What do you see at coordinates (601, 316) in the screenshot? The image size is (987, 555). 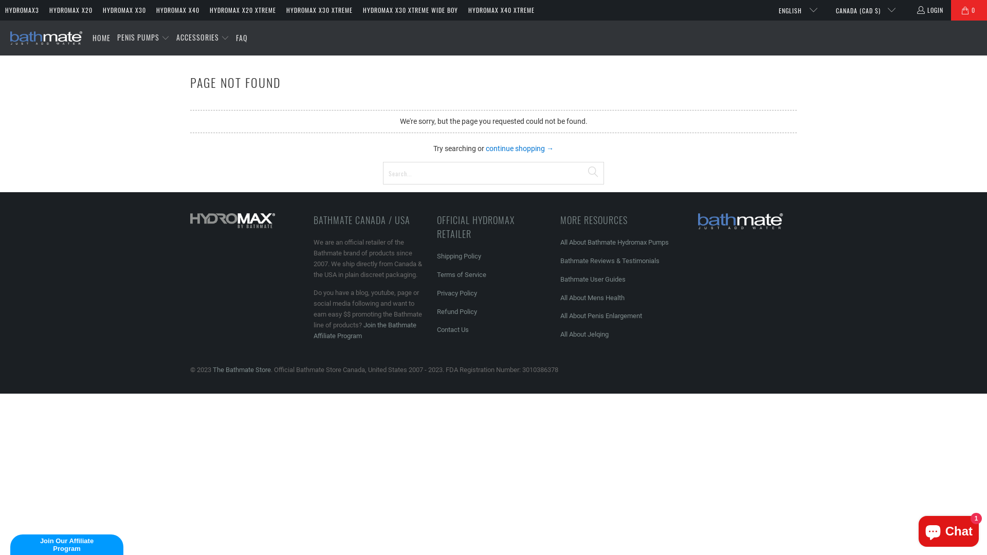 I see `All About Penis Enlargement` at bounding box center [601, 316].